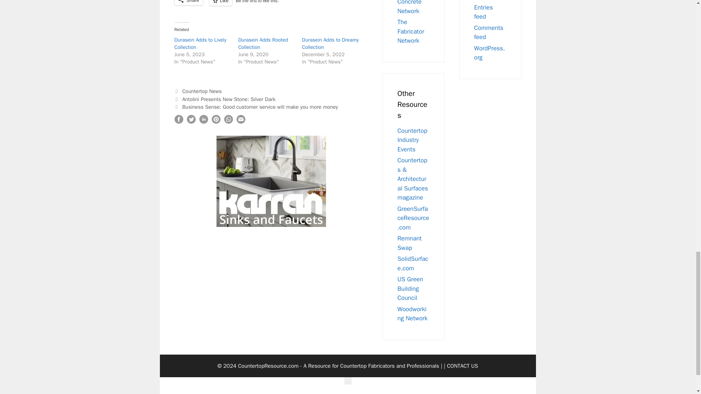 Image resolution: width=701 pixels, height=394 pixels. Describe the element at coordinates (263, 44) in the screenshot. I see `Durasein Adds Rooted Collection` at that location.